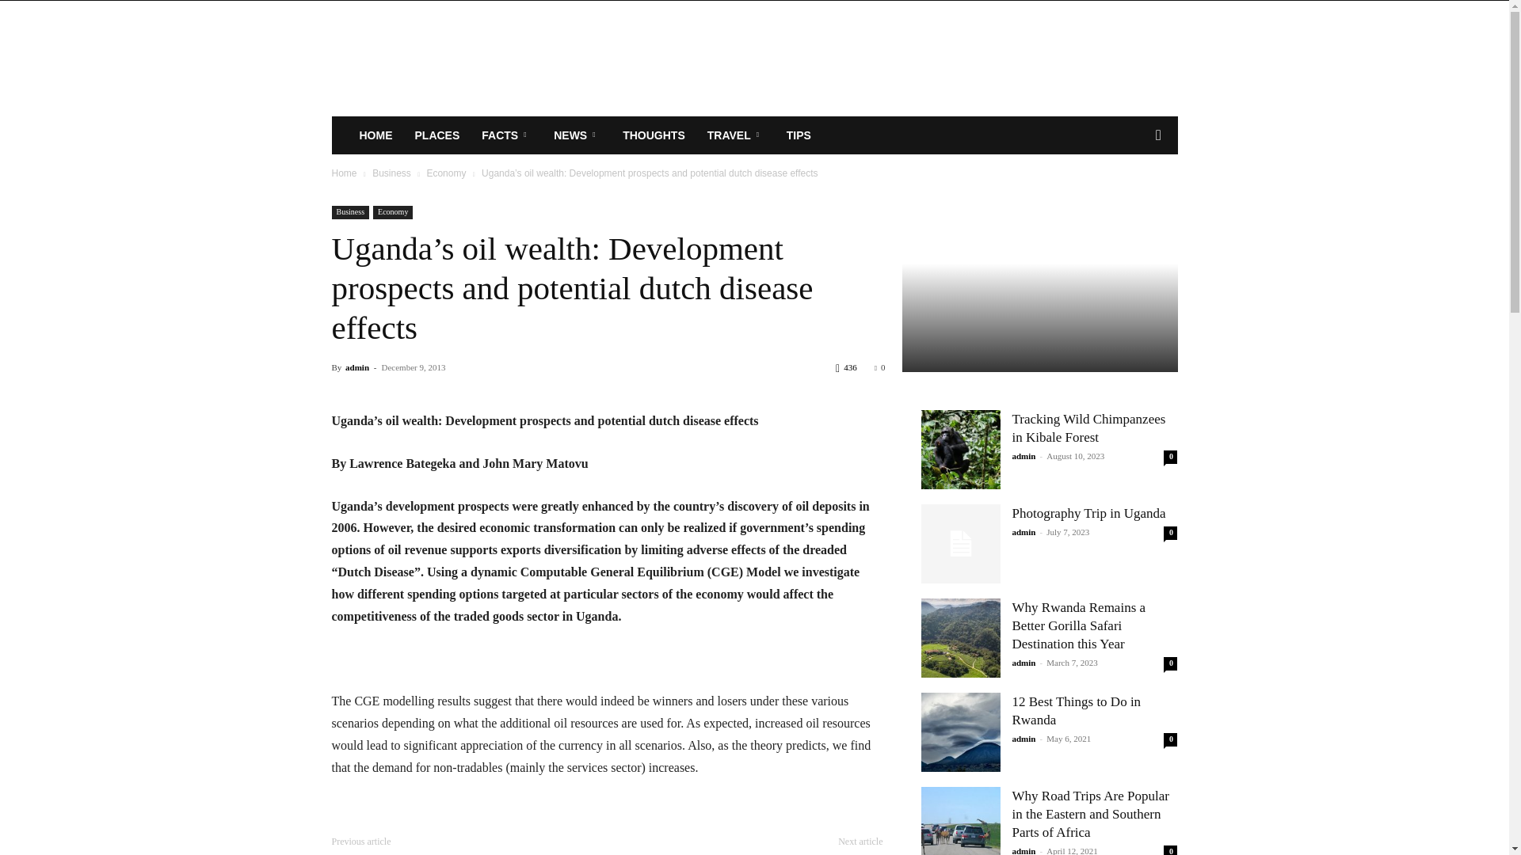 The width and height of the screenshot is (1521, 855). What do you see at coordinates (959, 450) in the screenshot?
I see `Tracking Wild Chimpanzees in Kibale Forest` at bounding box center [959, 450].